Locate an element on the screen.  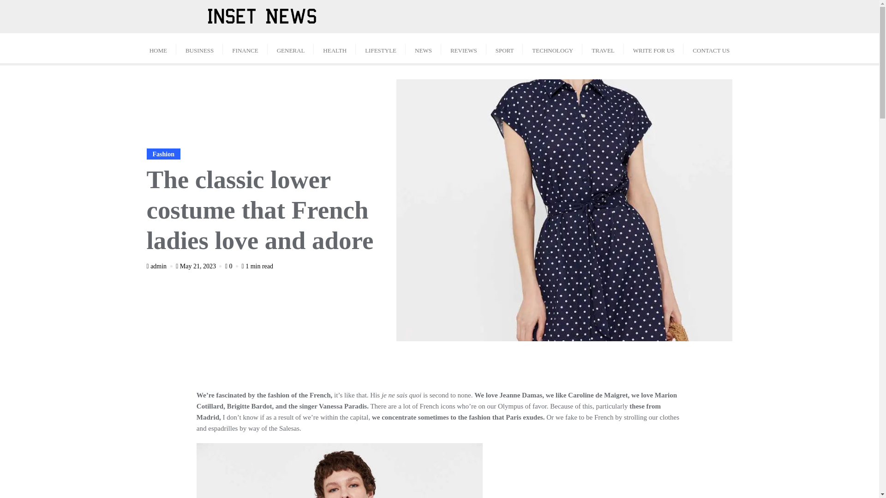
HOME is located at coordinates (158, 48).